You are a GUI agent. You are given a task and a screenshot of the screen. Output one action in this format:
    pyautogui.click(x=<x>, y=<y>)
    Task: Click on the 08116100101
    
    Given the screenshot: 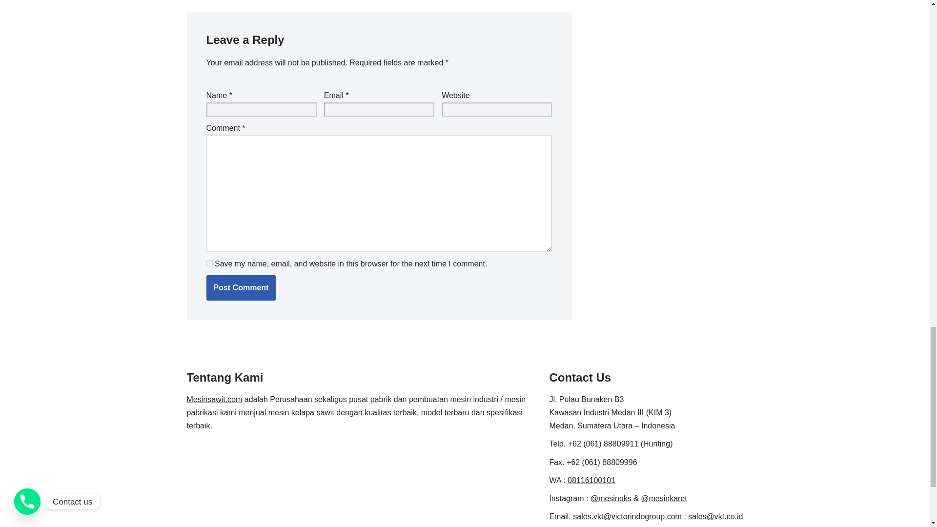 What is the action you would take?
    pyautogui.click(x=591, y=480)
    